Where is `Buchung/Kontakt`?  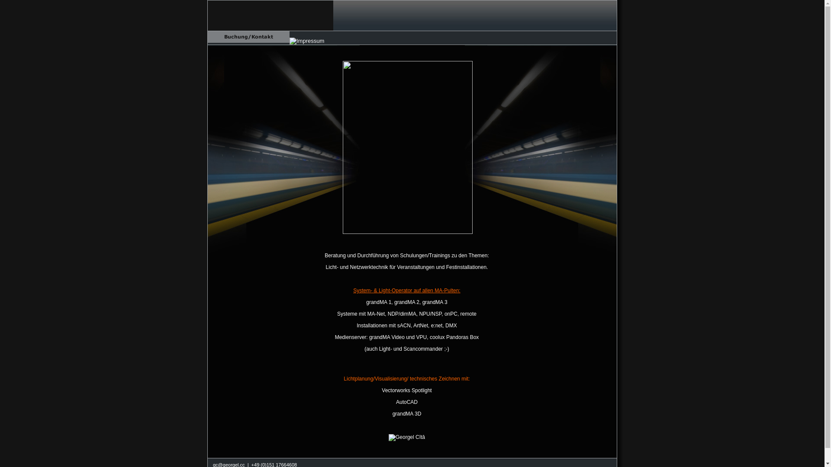
Buchung/Kontakt is located at coordinates (248, 37).